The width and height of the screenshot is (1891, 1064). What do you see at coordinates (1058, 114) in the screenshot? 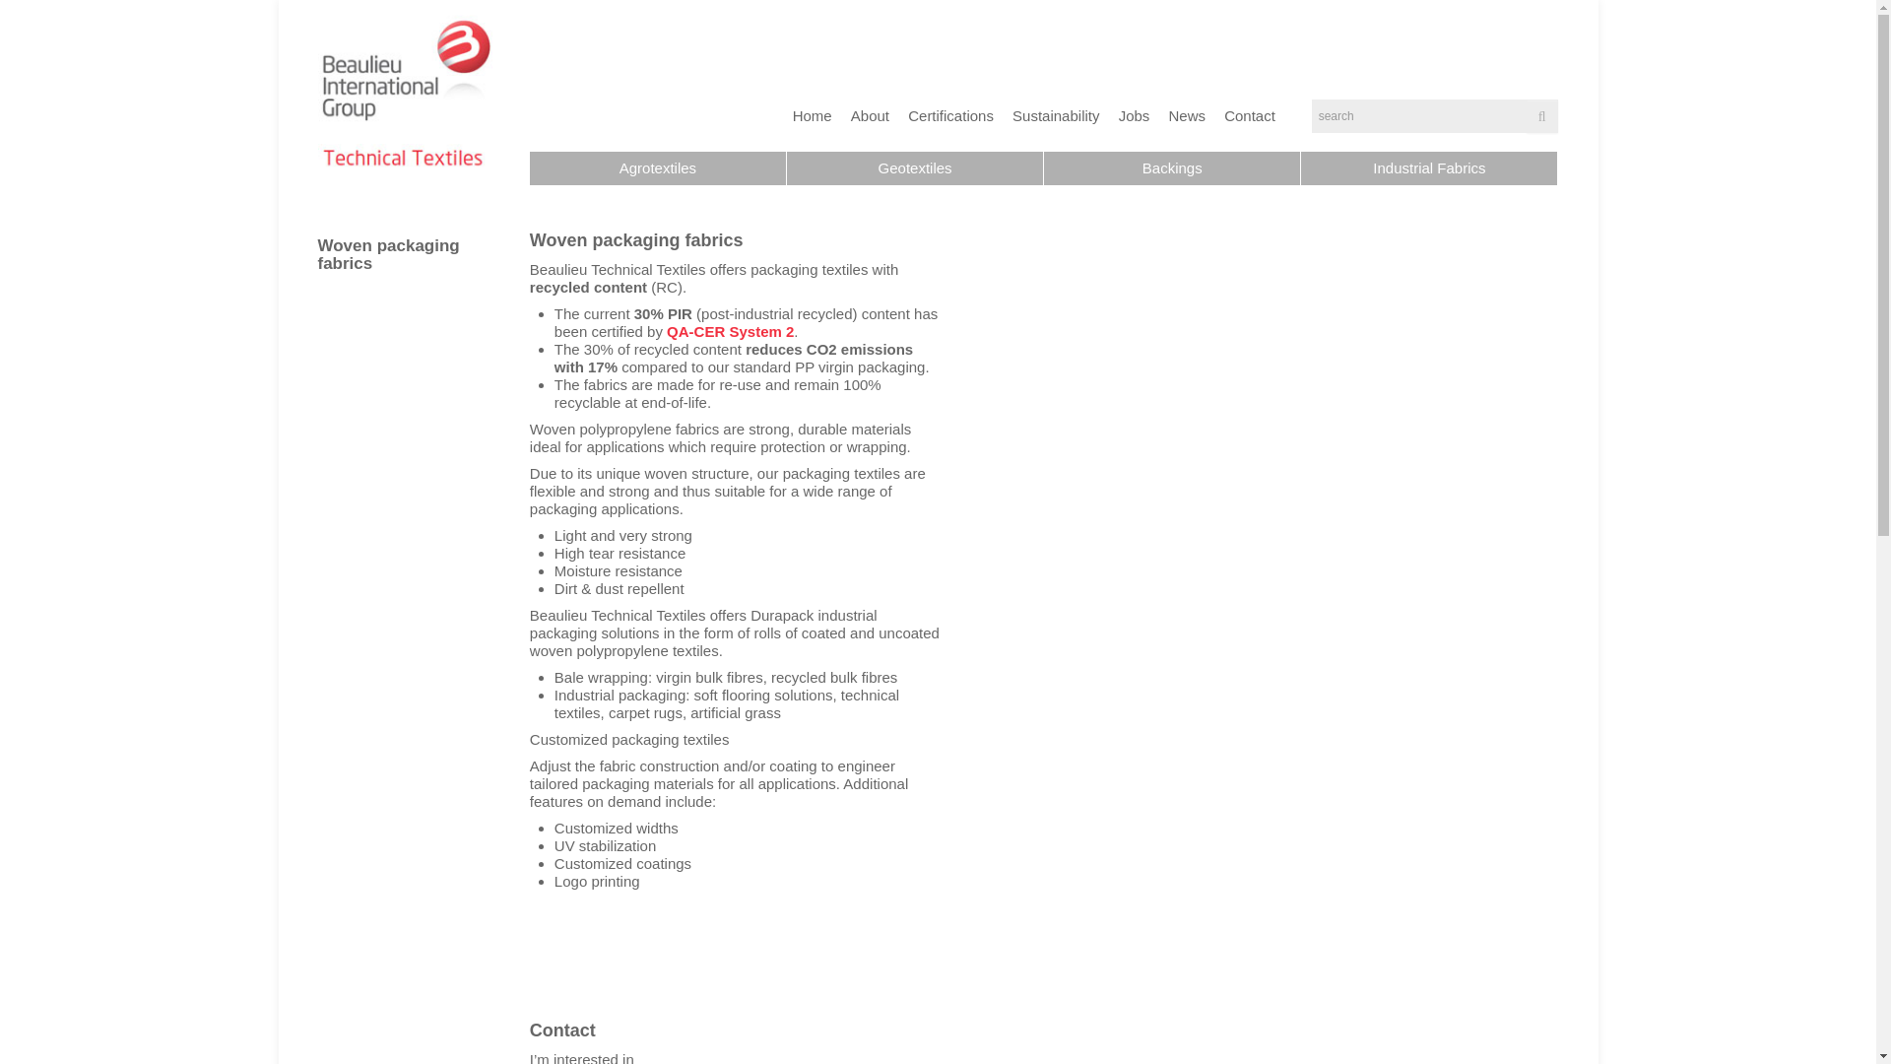
I see `Sustainability` at bounding box center [1058, 114].